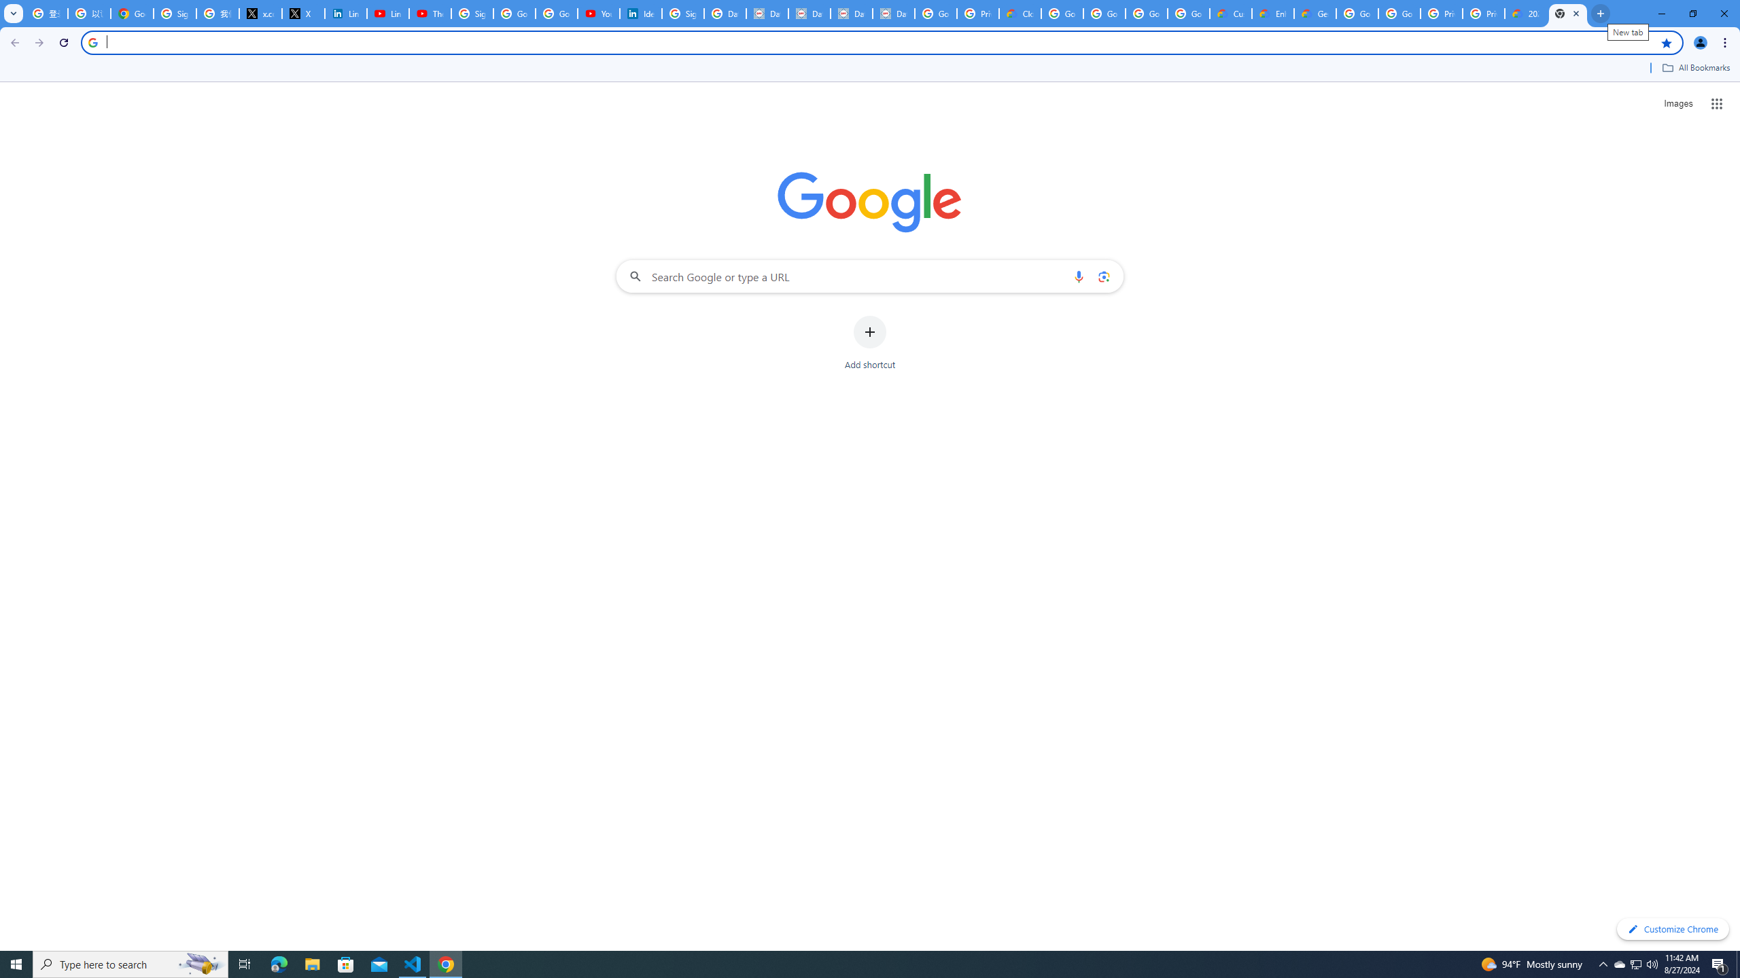 This screenshot has width=1740, height=978. I want to click on Cloud Data Processing Addendum | Google Cloud, so click(1020, 14).